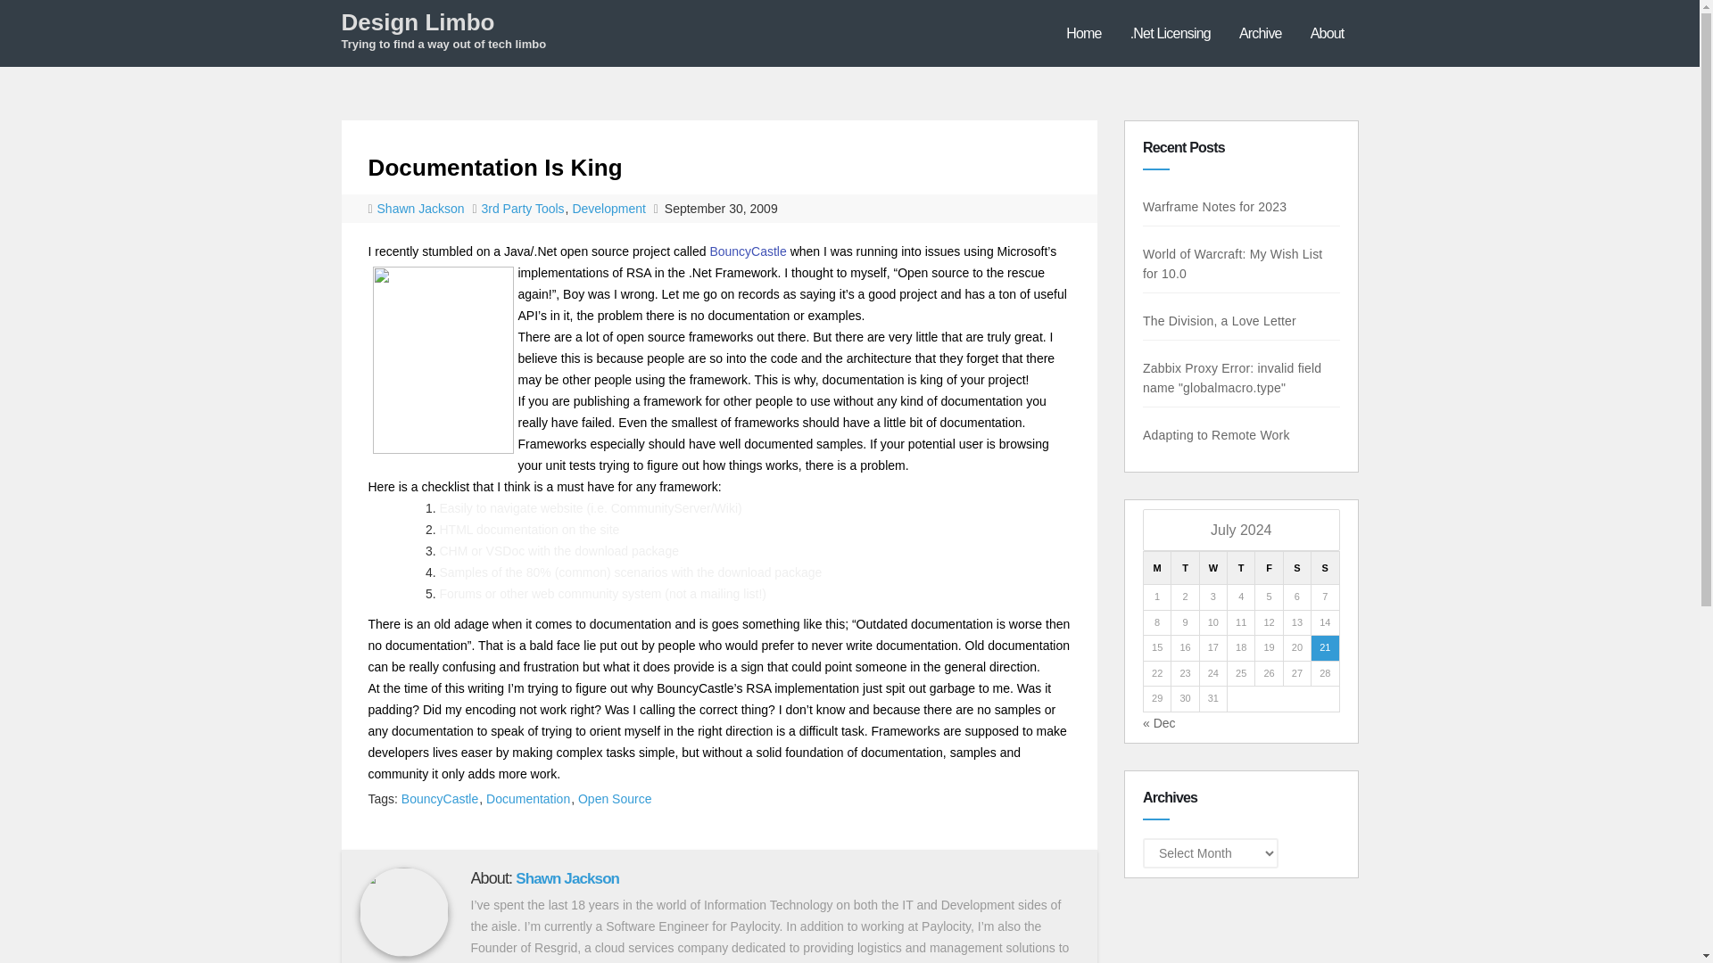  I want to click on Home, so click(1083, 33).